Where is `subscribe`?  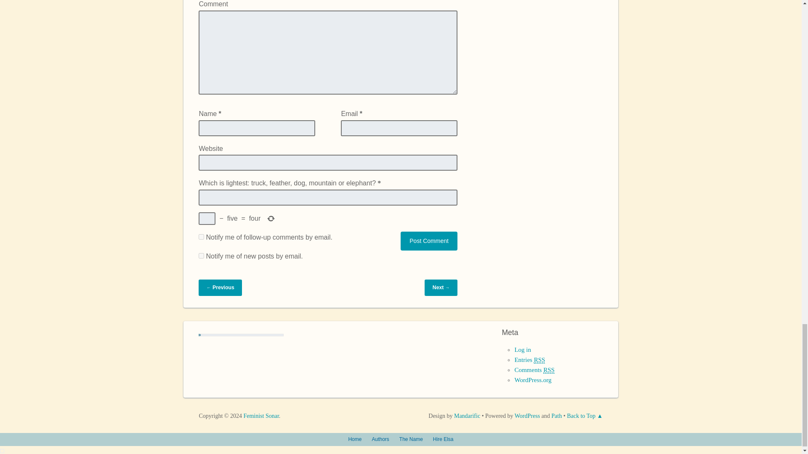
subscribe is located at coordinates (201, 256).